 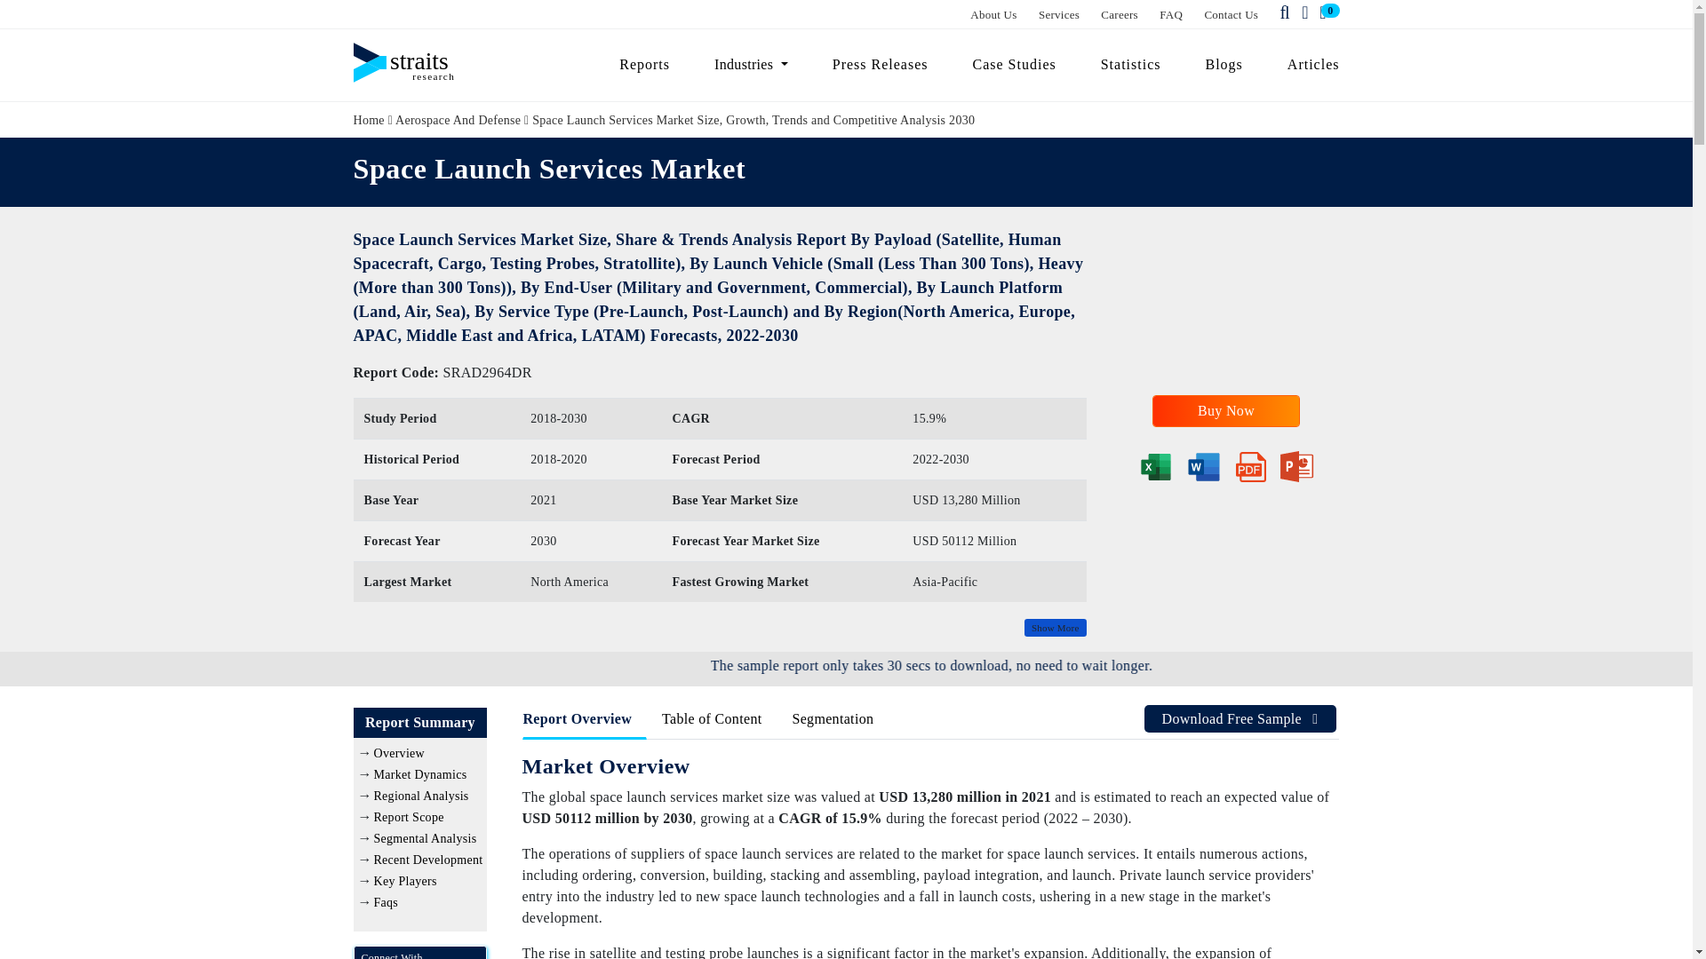 I want to click on Overview, so click(x=398, y=753).